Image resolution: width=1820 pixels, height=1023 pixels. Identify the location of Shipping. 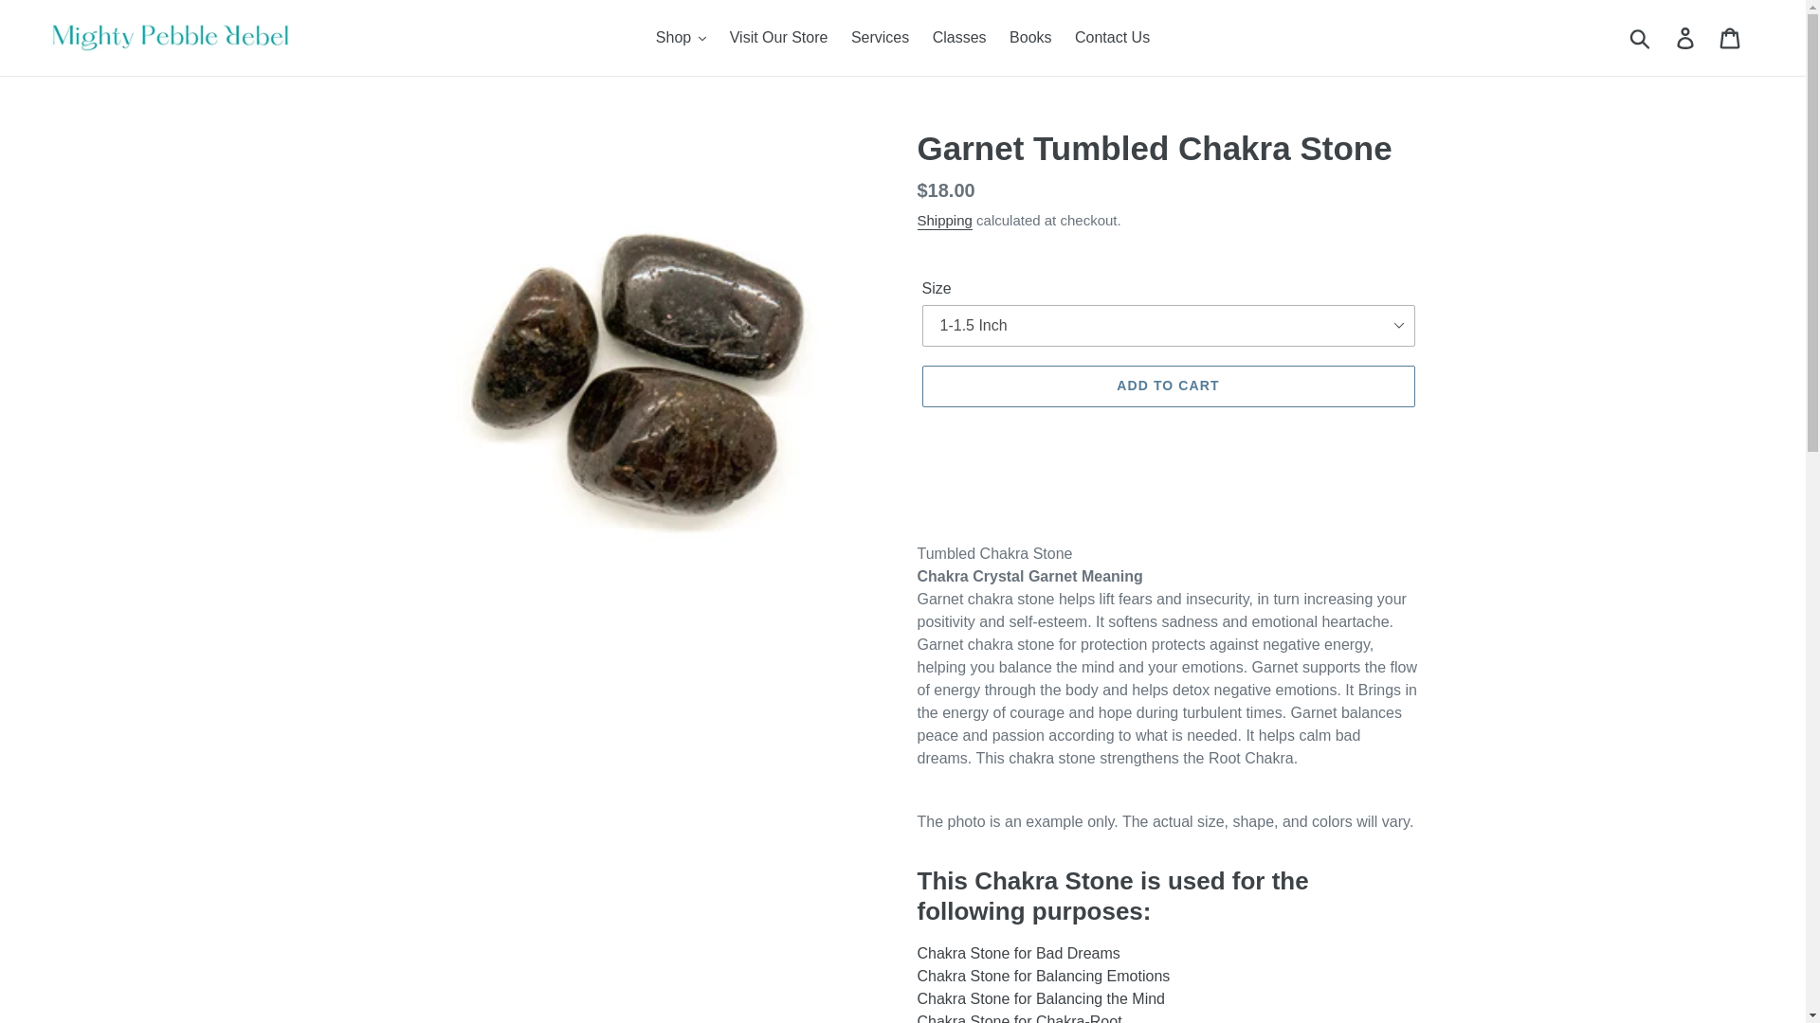
(944, 221).